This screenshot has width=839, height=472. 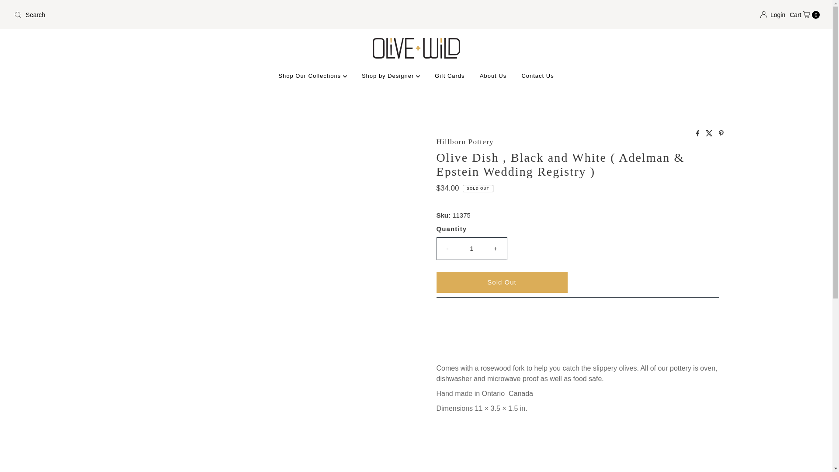 What do you see at coordinates (472, 249) in the screenshot?
I see `1` at bounding box center [472, 249].